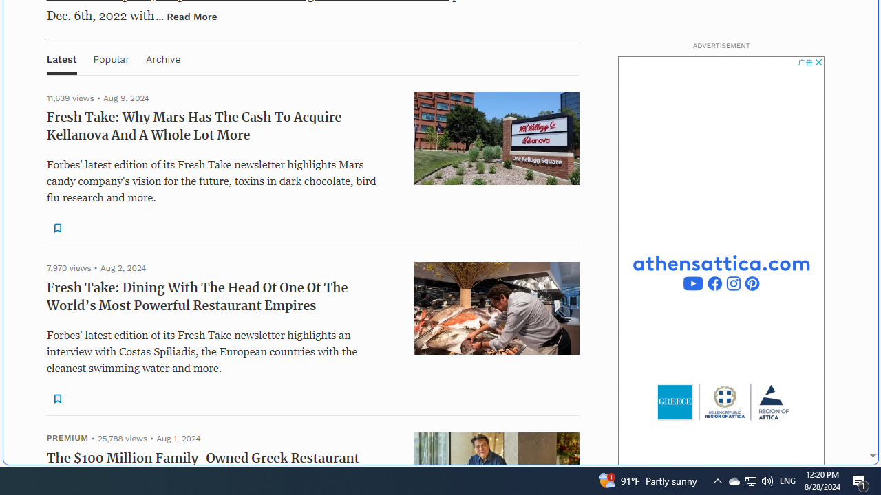 The image size is (881, 495). I want to click on ... Read More, so click(187, 16).